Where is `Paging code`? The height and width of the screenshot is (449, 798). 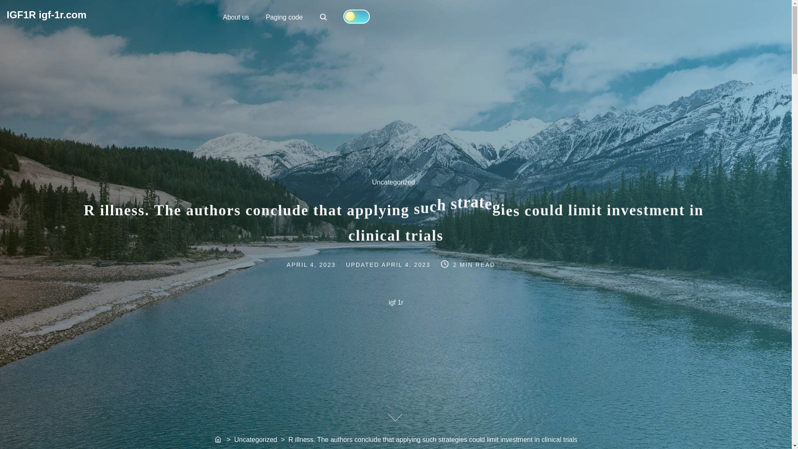
Paging code is located at coordinates (284, 17).